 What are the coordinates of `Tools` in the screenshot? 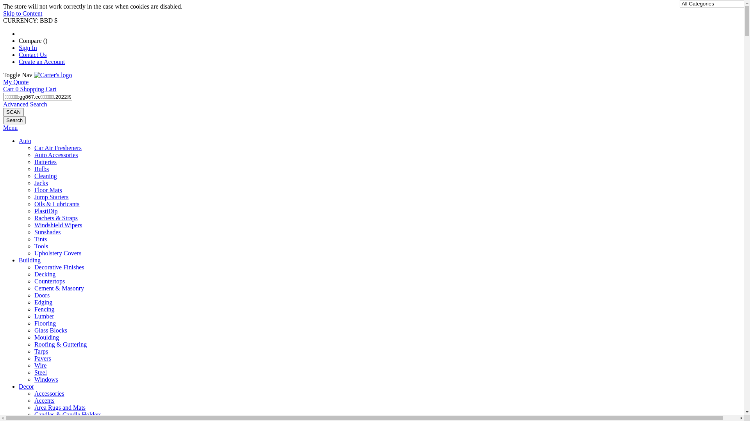 It's located at (41, 246).